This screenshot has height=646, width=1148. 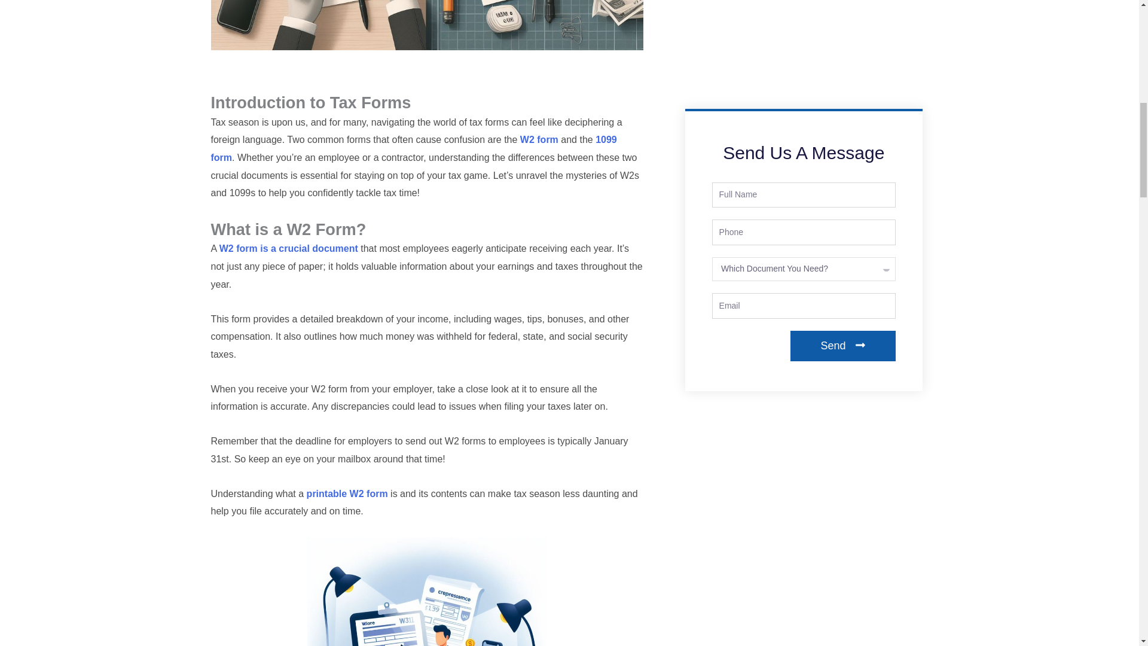 I want to click on W2 form is a crucial document, so click(x=288, y=249).